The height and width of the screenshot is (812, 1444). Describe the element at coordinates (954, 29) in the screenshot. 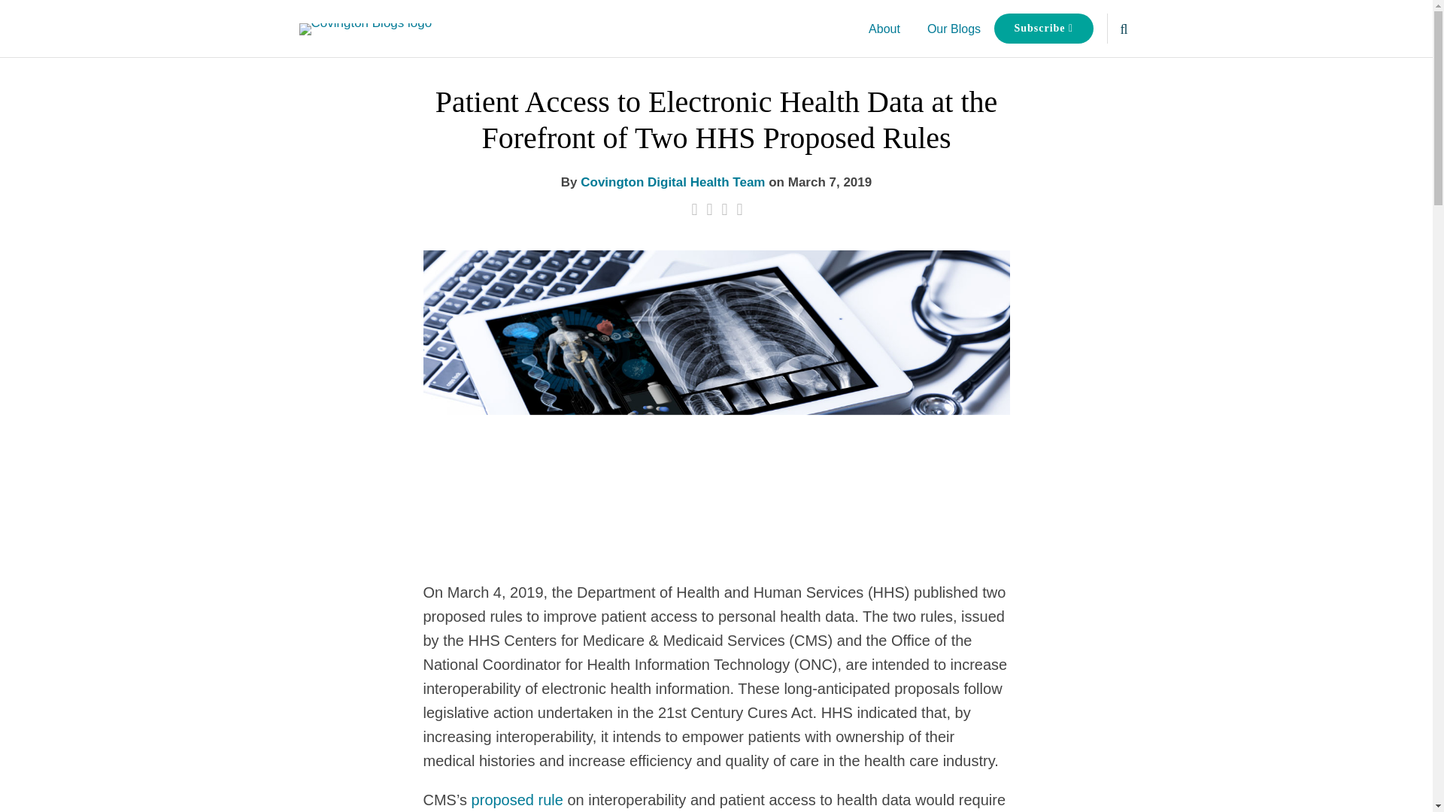

I see `Our Blogs` at that location.